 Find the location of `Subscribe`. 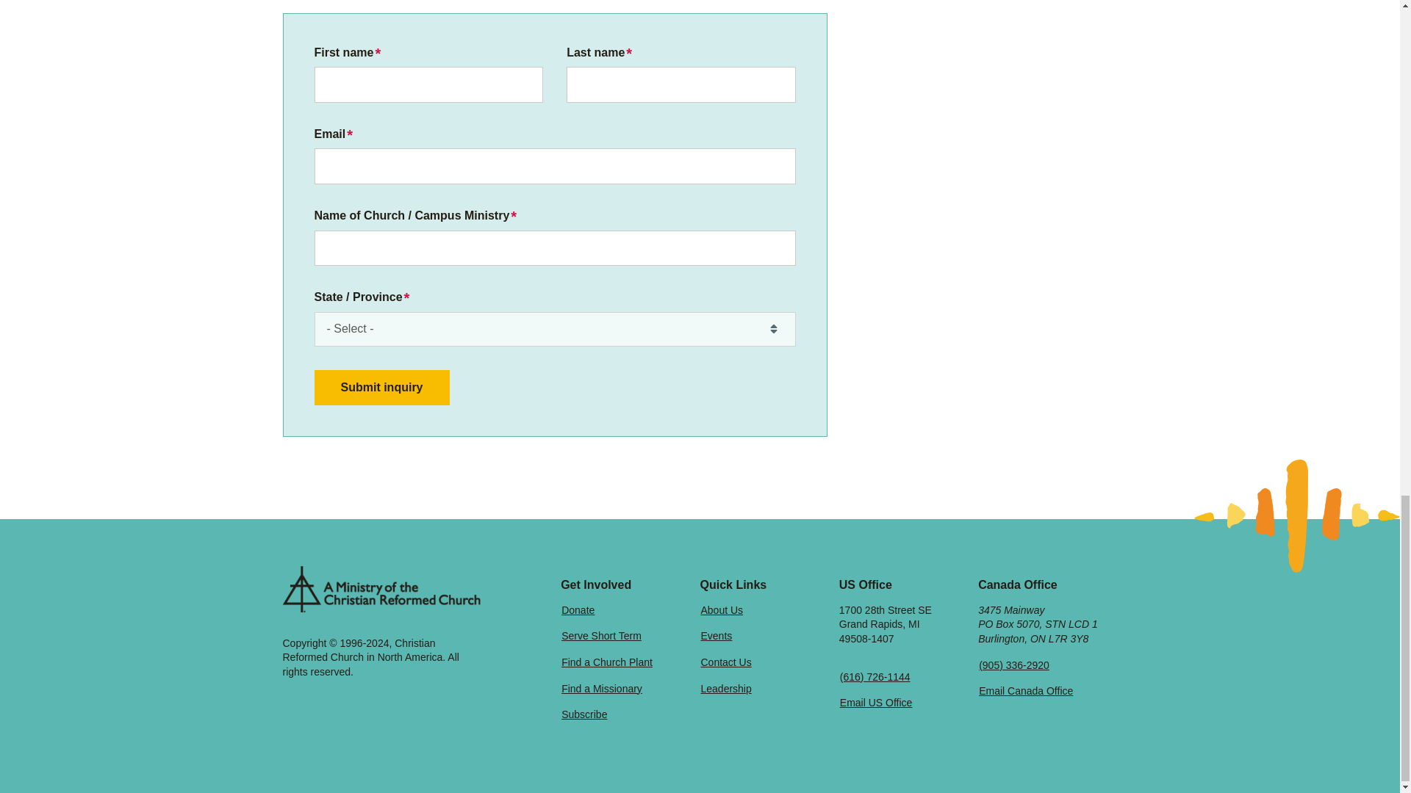

Subscribe is located at coordinates (584, 714).